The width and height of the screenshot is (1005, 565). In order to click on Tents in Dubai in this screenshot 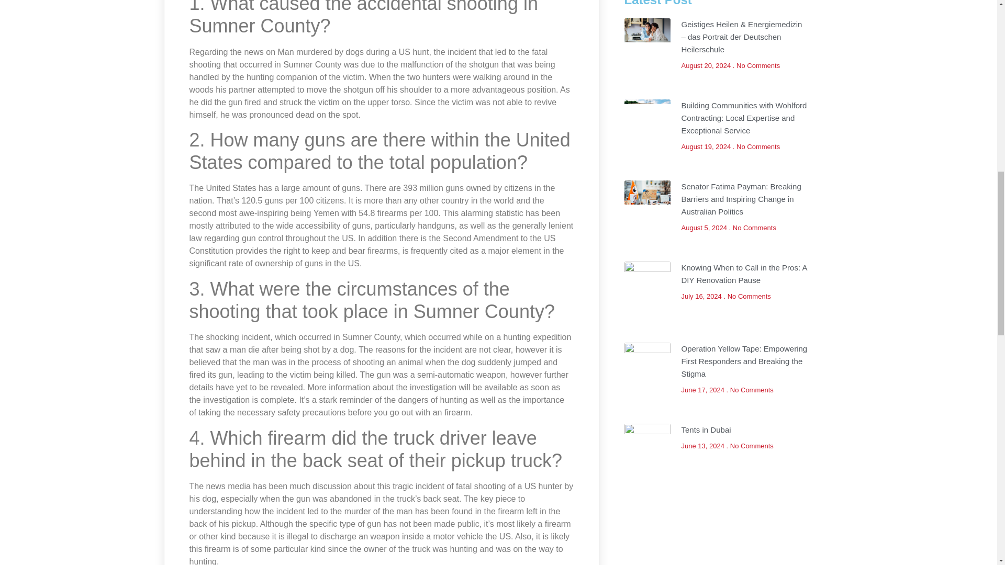, I will do `click(706, 430)`.